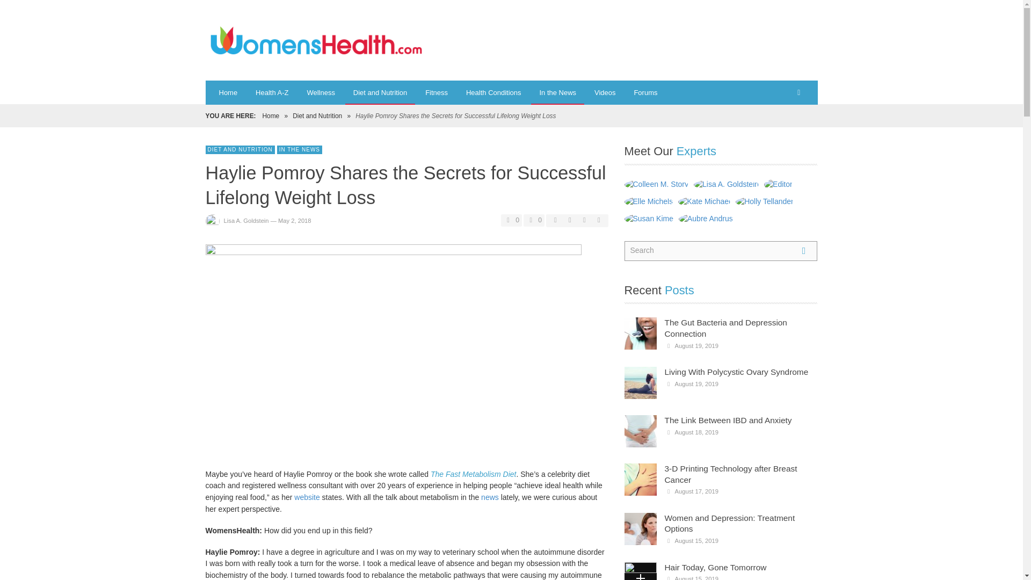  Describe the element at coordinates (657, 184) in the screenshot. I see `Permalink to Colleen M. Story` at that location.